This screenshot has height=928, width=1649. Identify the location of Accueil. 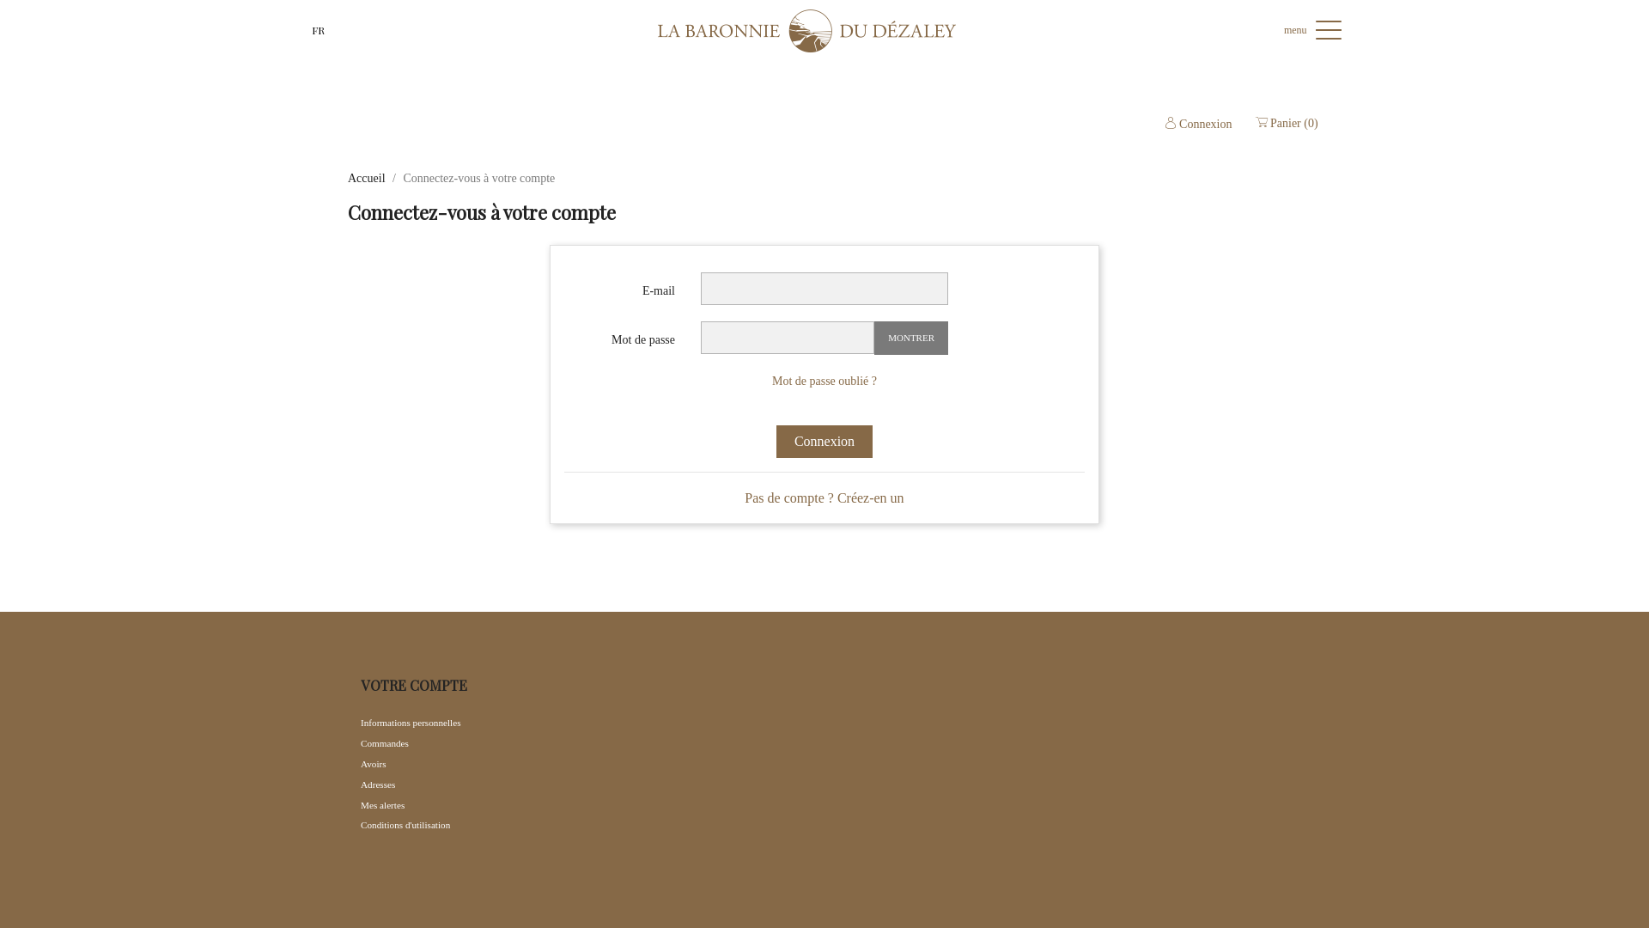
(367, 179).